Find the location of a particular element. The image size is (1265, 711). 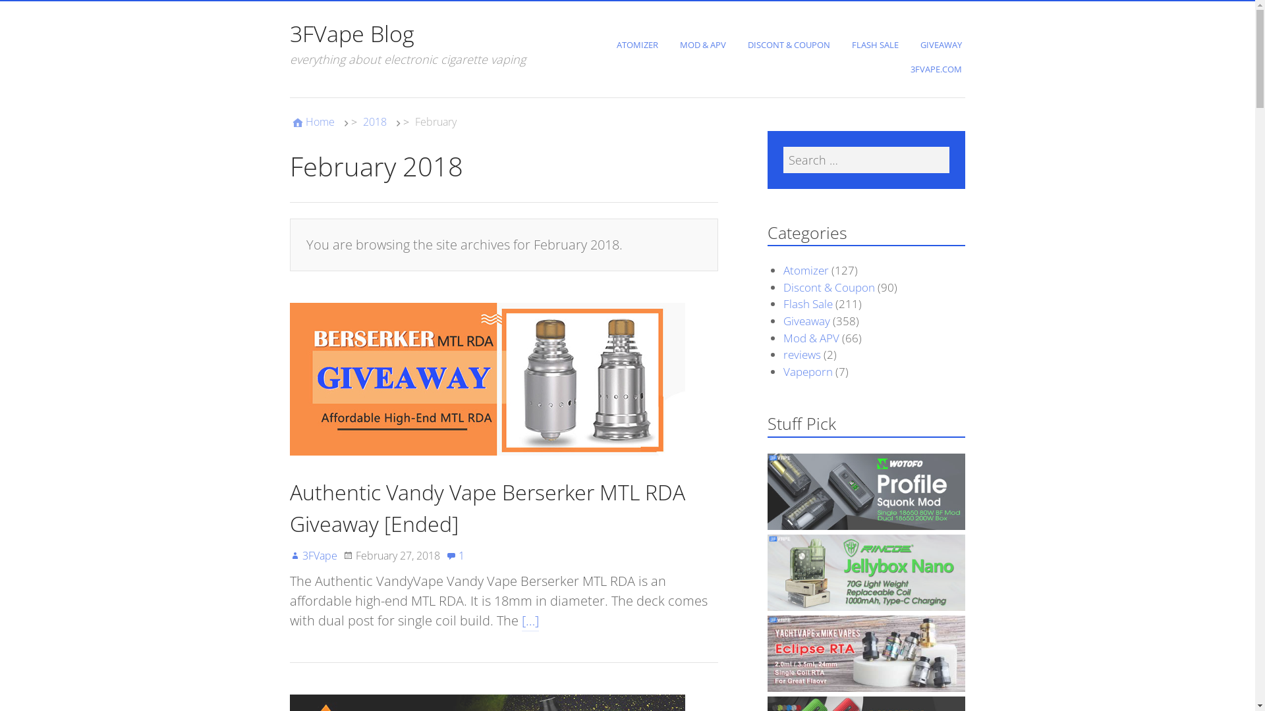

Authentic Vandy Vape Berserker MTL RDA Giveaway [Ended] is located at coordinates (488, 466).